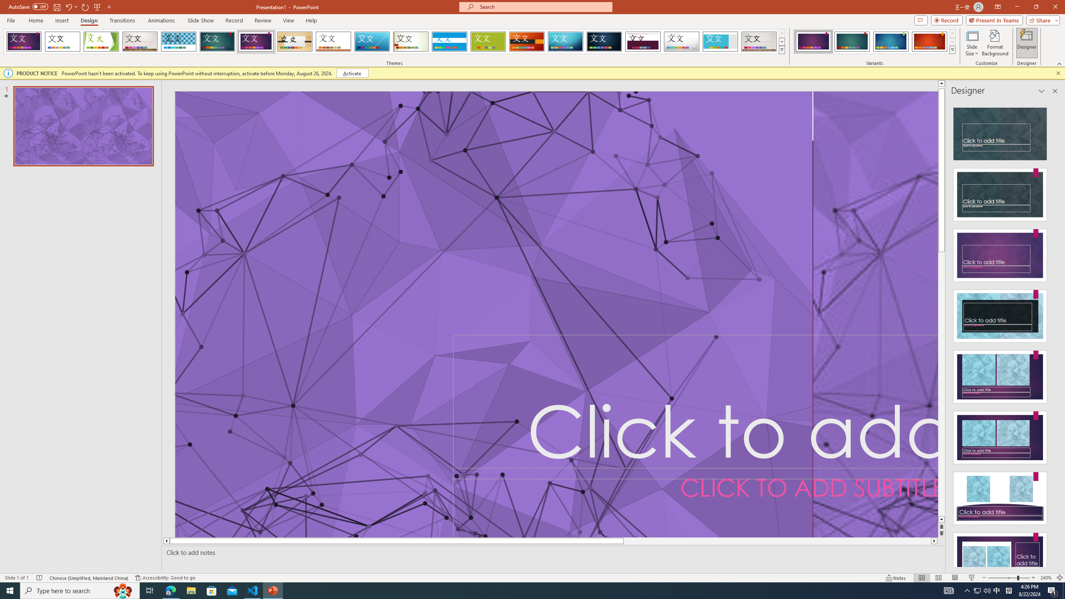  What do you see at coordinates (527, 42) in the screenshot?
I see `Berlin` at bounding box center [527, 42].